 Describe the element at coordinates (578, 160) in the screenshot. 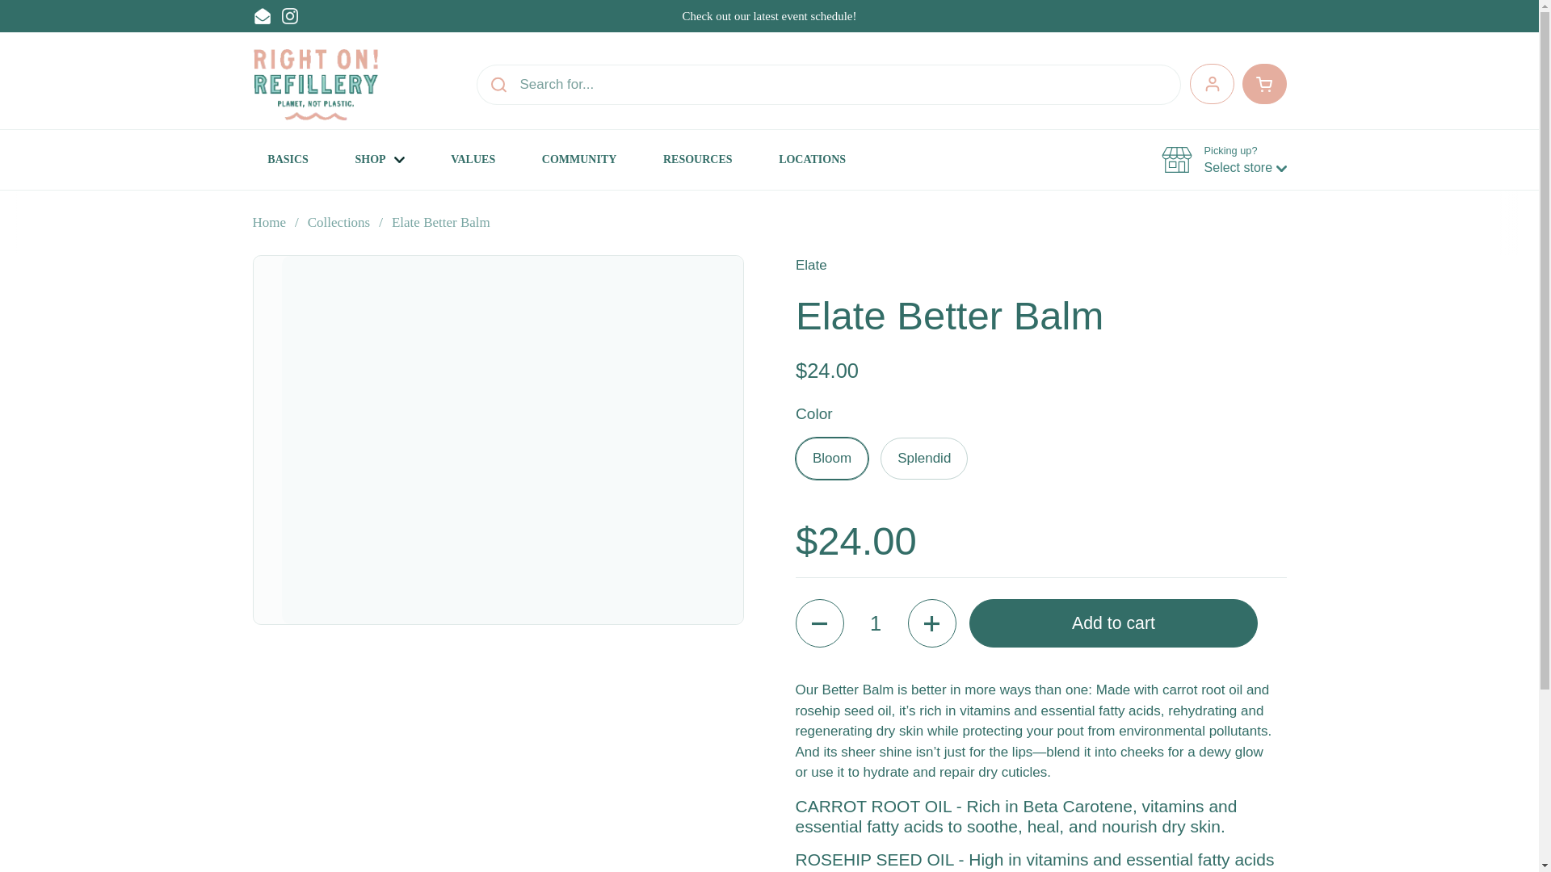

I see `COMMUNITY` at that location.